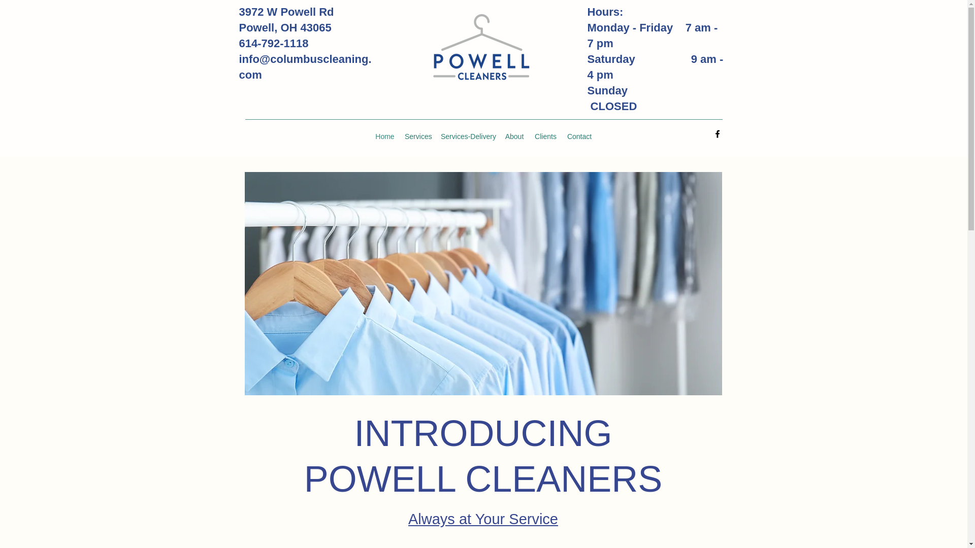  Describe the element at coordinates (385, 136) in the screenshot. I see `Home` at that location.